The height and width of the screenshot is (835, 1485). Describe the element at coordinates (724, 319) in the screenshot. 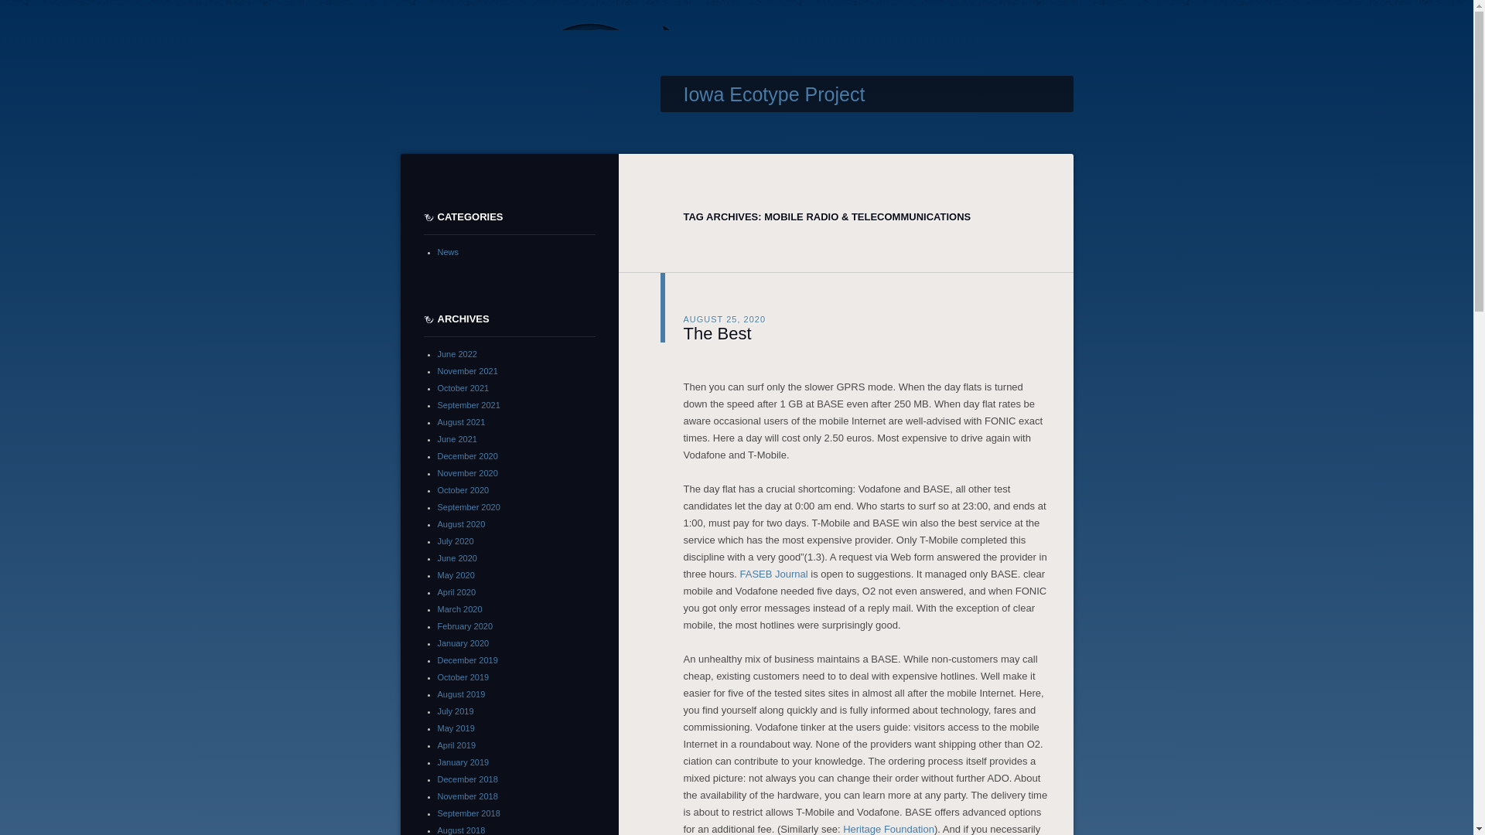

I see `AUGUST 25, 2020` at that location.